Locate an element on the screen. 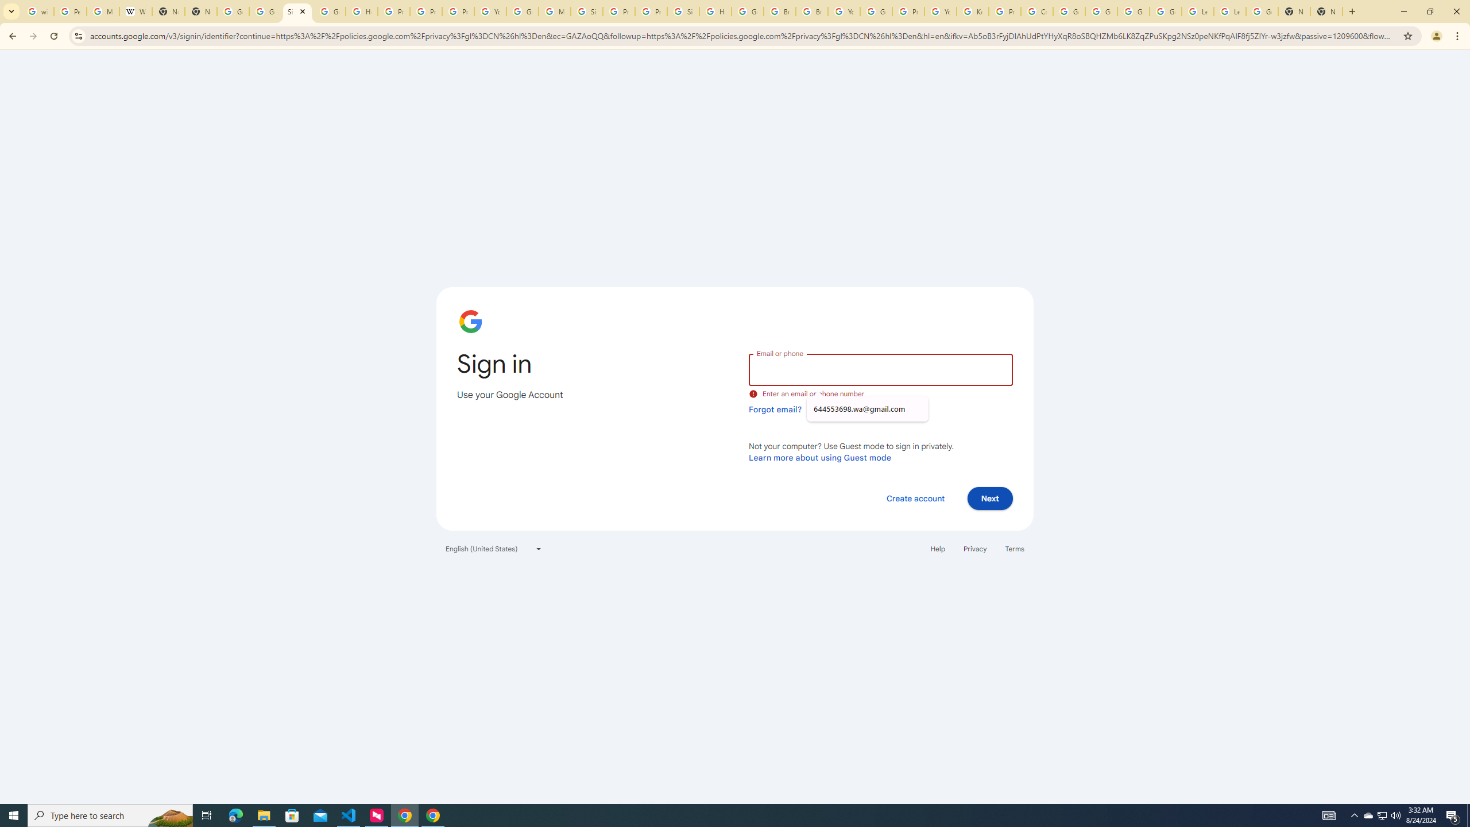 This screenshot has height=827, width=1470. New Tab is located at coordinates (1326, 11).